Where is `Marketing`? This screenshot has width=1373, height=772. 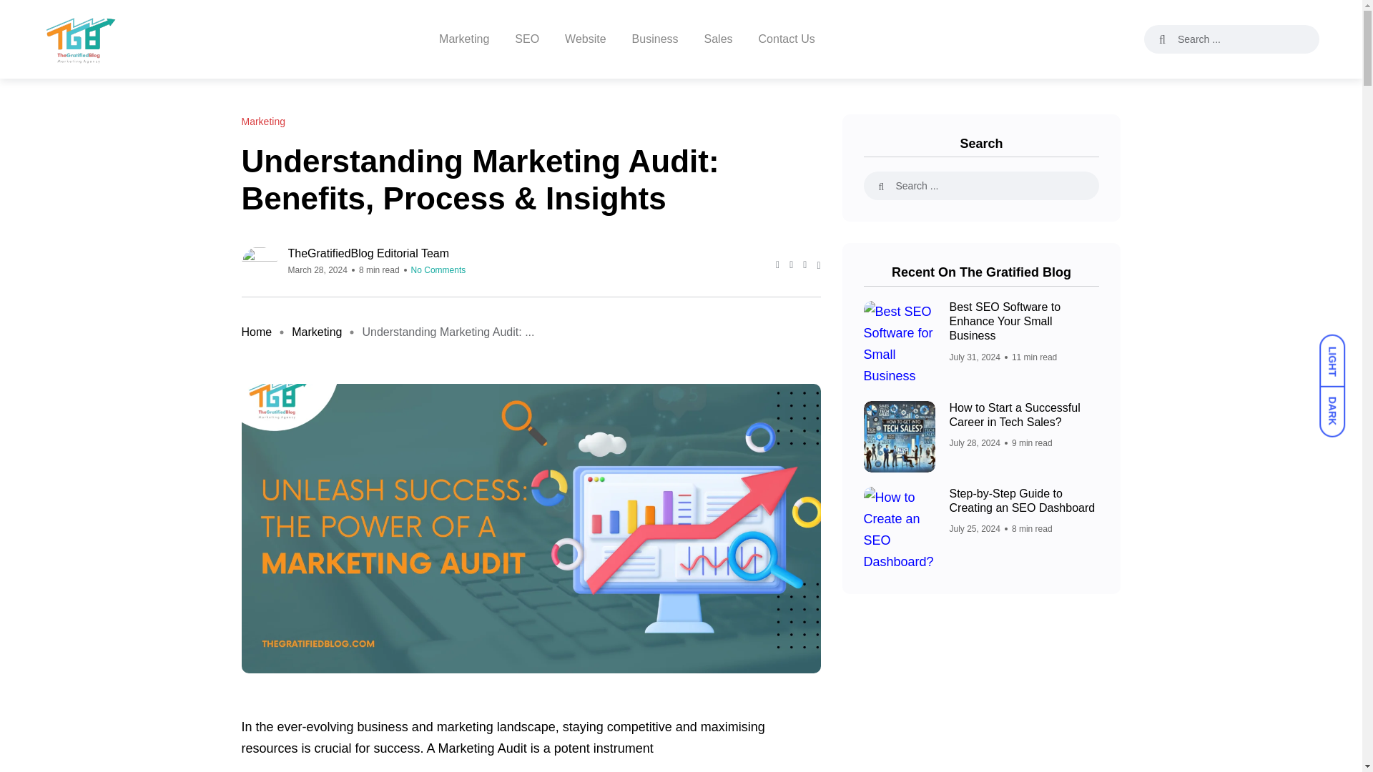 Marketing is located at coordinates (316, 332).